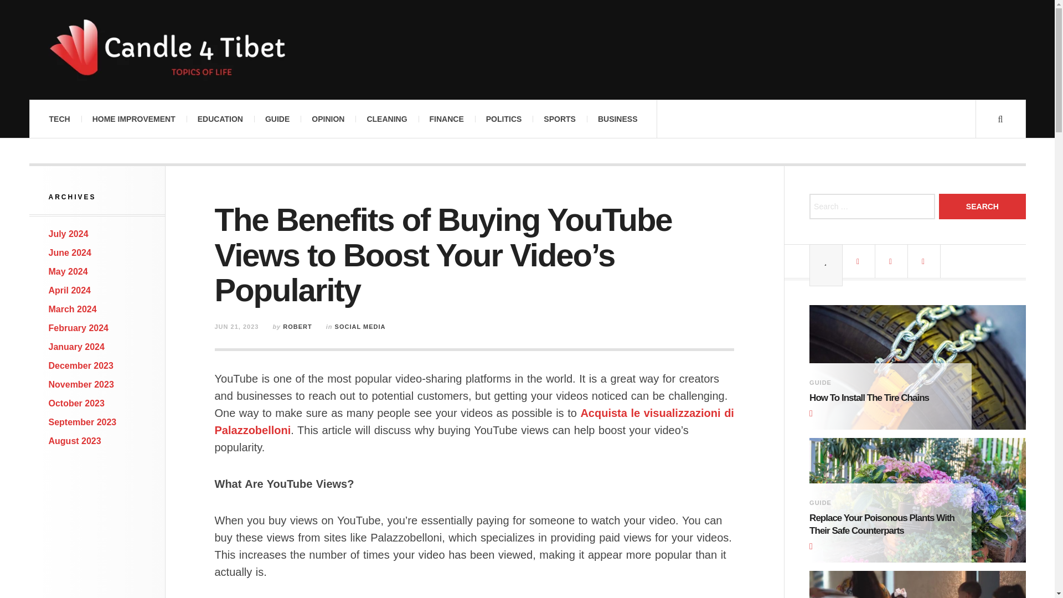 The image size is (1063, 598). Describe the element at coordinates (328, 119) in the screenshot. I see `OPINION` at that location.